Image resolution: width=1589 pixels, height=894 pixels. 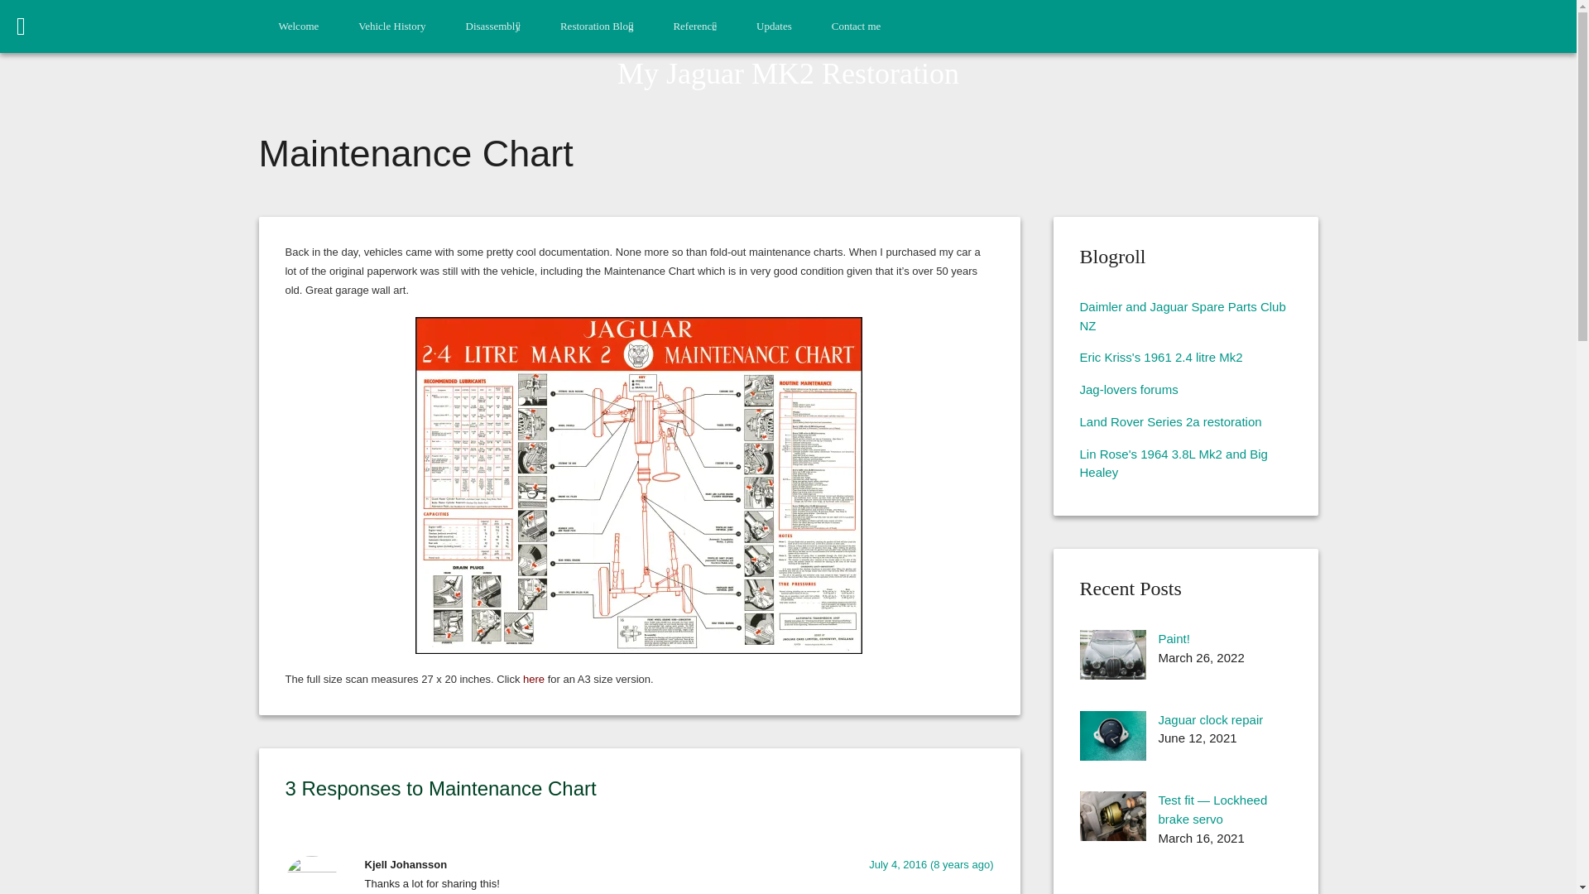 What do you see at coordinates (492, 26) in the screenshot?
I see `Disassembly` at bounding box center [492, 26].